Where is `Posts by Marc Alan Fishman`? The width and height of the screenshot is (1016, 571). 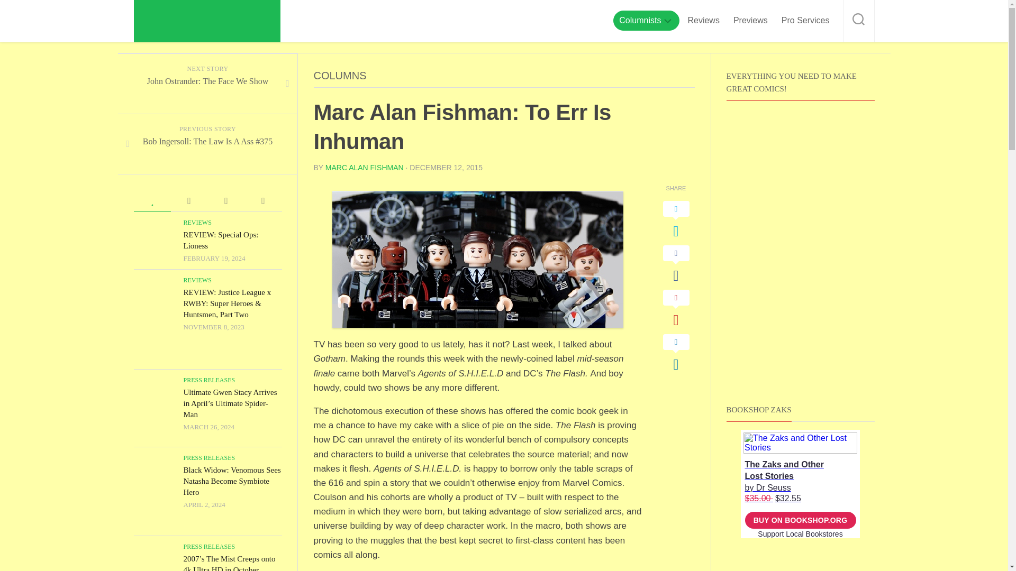 Posts by Marc Alan Fishman is located at coordinates (364, 167).